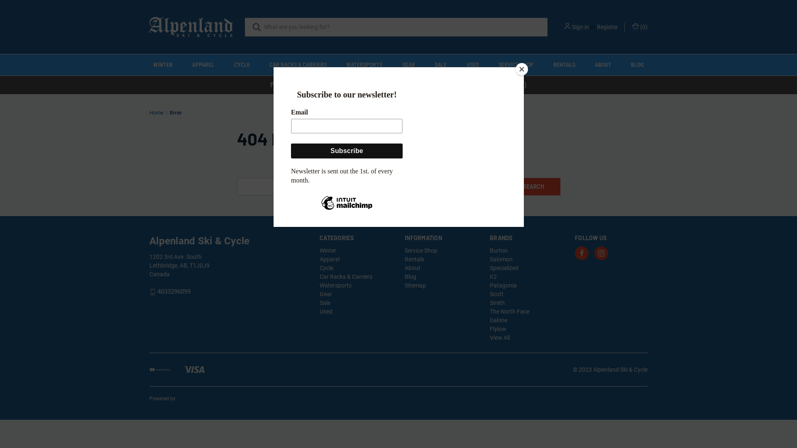 This screenshot has height=448, width=797. Describe the element at coordinates (472, 65) in the screenshot. I see `USED` at that location.